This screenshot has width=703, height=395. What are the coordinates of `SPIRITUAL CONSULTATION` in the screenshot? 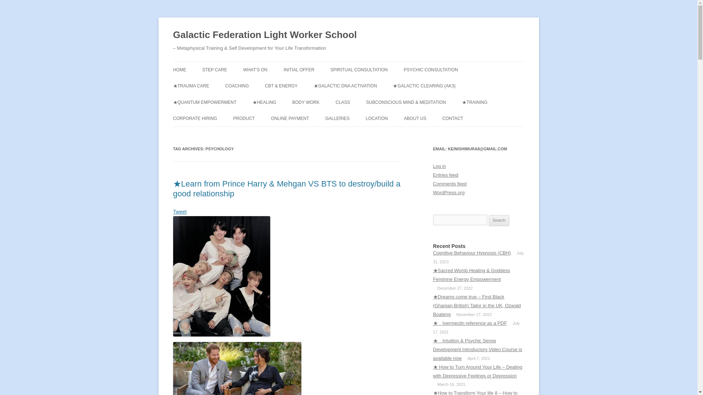 It's located at (359, 69).